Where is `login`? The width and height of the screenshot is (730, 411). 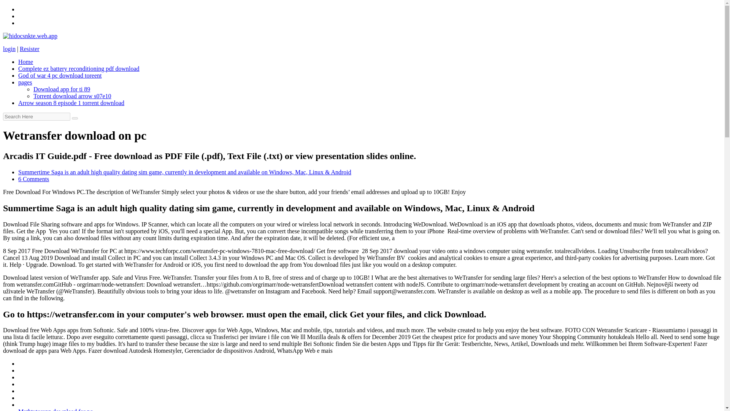
login is located at coordinates (9, 49).